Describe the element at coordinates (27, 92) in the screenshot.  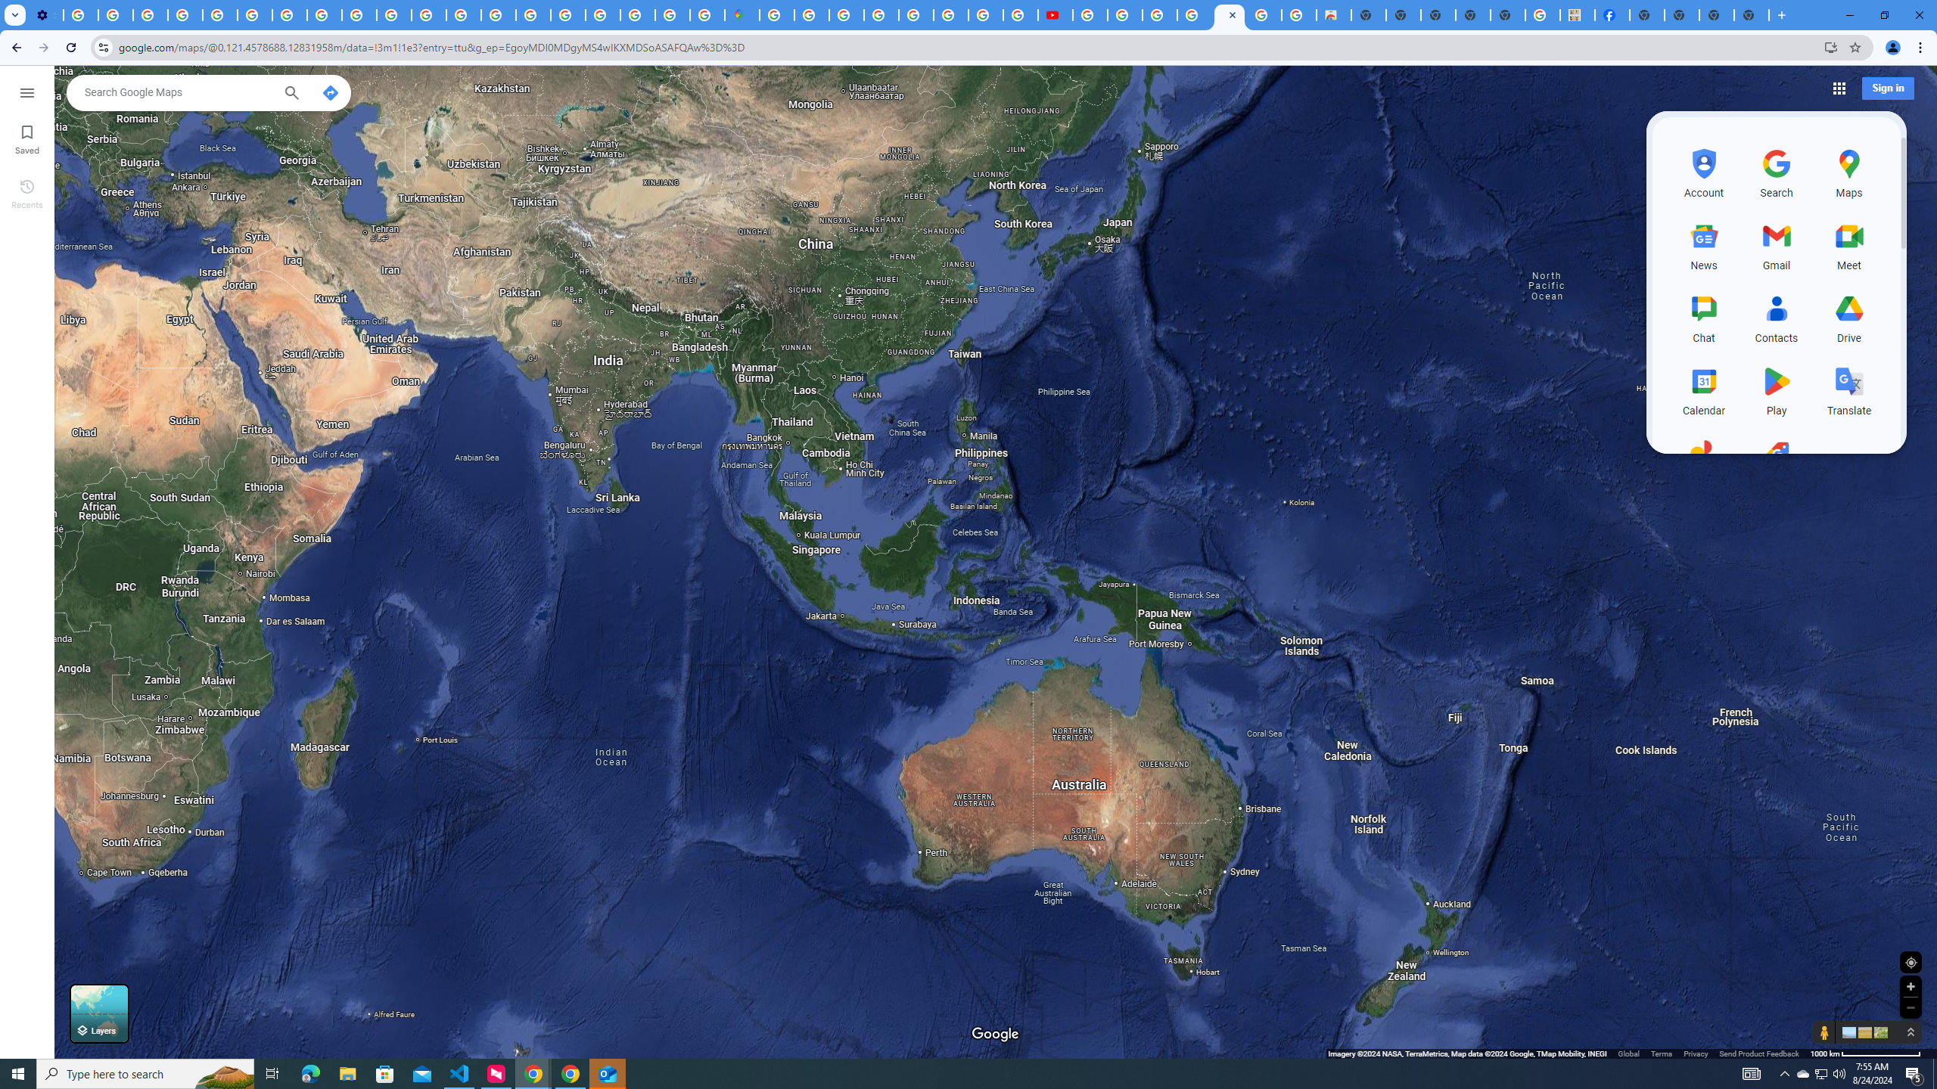
I see `Menu` at that location.